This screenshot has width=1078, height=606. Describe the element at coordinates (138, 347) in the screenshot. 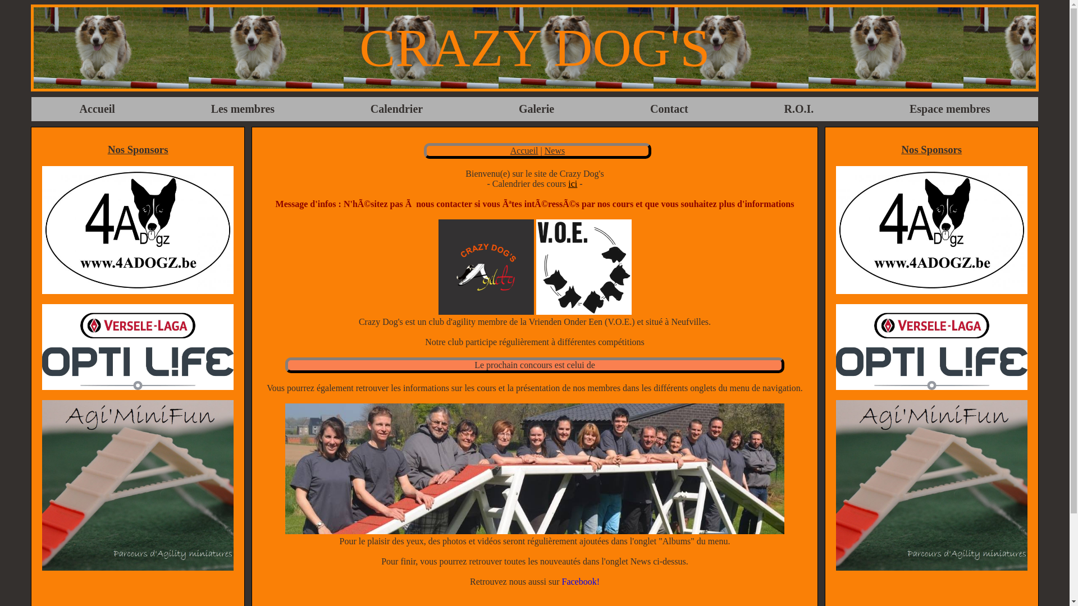

I see `Cliquez pour plus d'infos sur Versele-Laga` at that location.